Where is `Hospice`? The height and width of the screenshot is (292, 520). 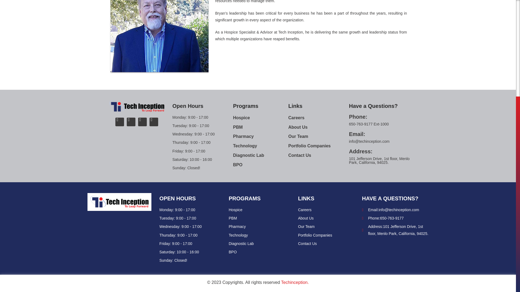
Hospice is located at coordinates (261, 118).